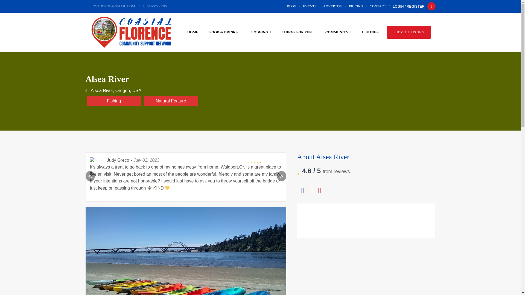  Describe the element at coordinates (298, 32) in the screenshot. I see `THINGS FOR FUN` at that location.